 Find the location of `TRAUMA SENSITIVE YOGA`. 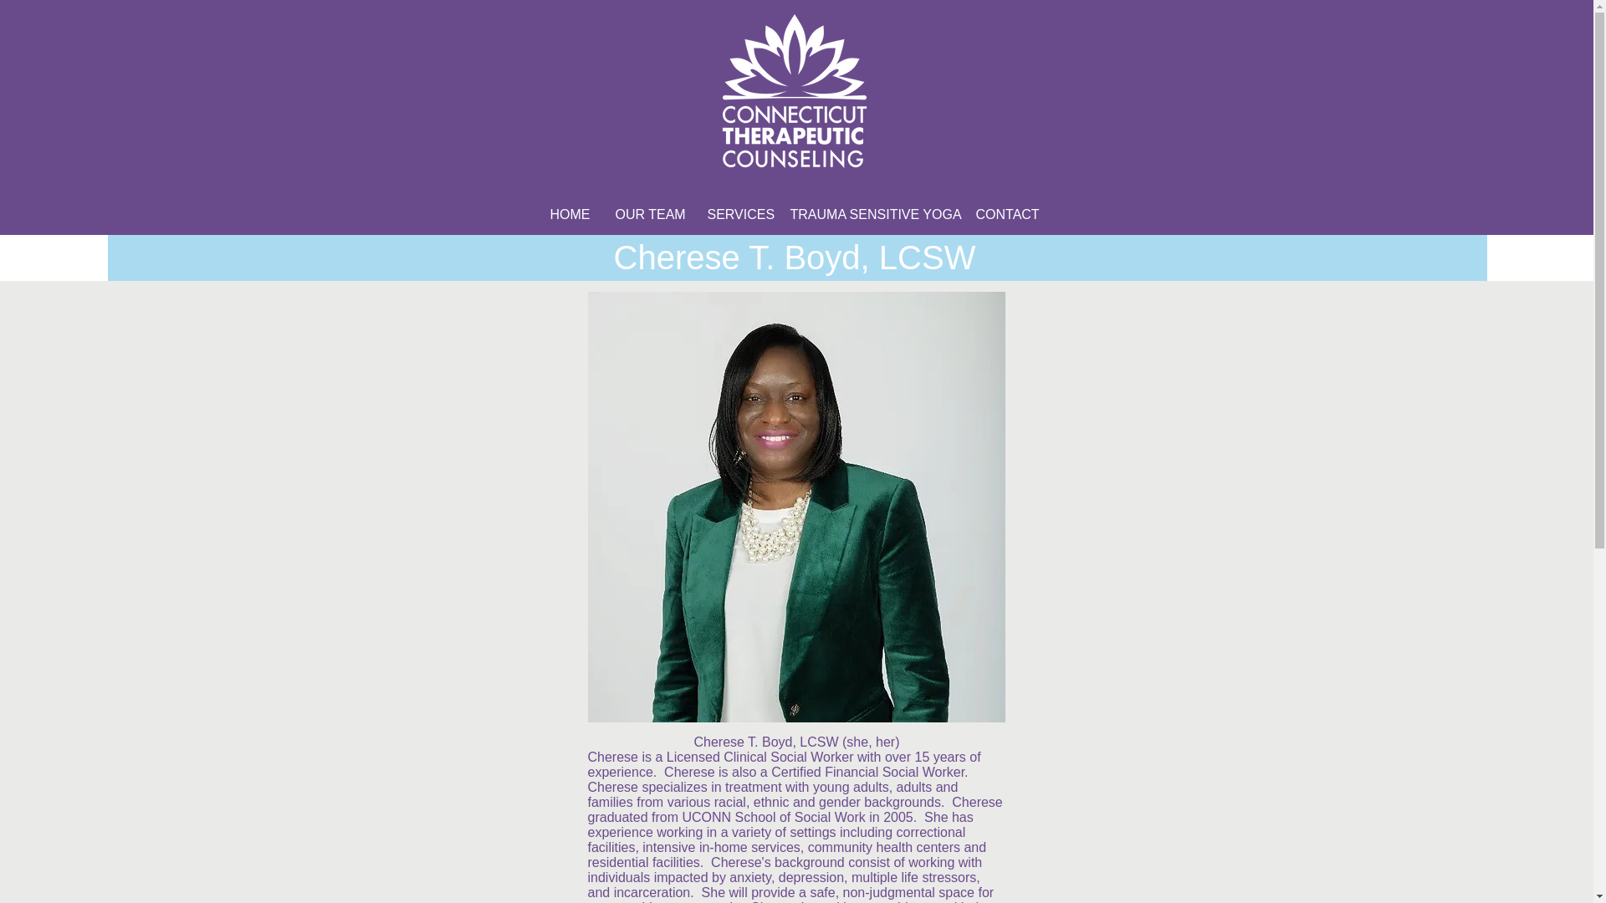

TRAUMA SENSITIVE YOGA is located at coordinates (870, 214).